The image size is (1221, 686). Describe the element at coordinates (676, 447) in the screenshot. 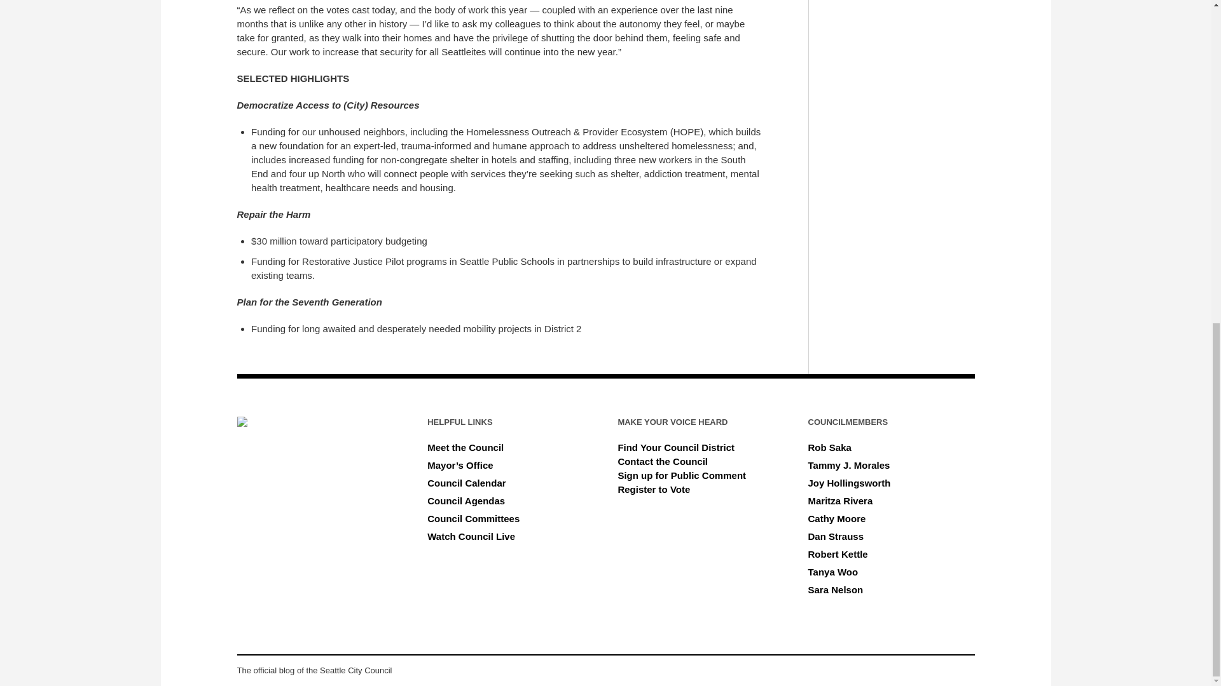

I see `Find Your Council District` at that location.